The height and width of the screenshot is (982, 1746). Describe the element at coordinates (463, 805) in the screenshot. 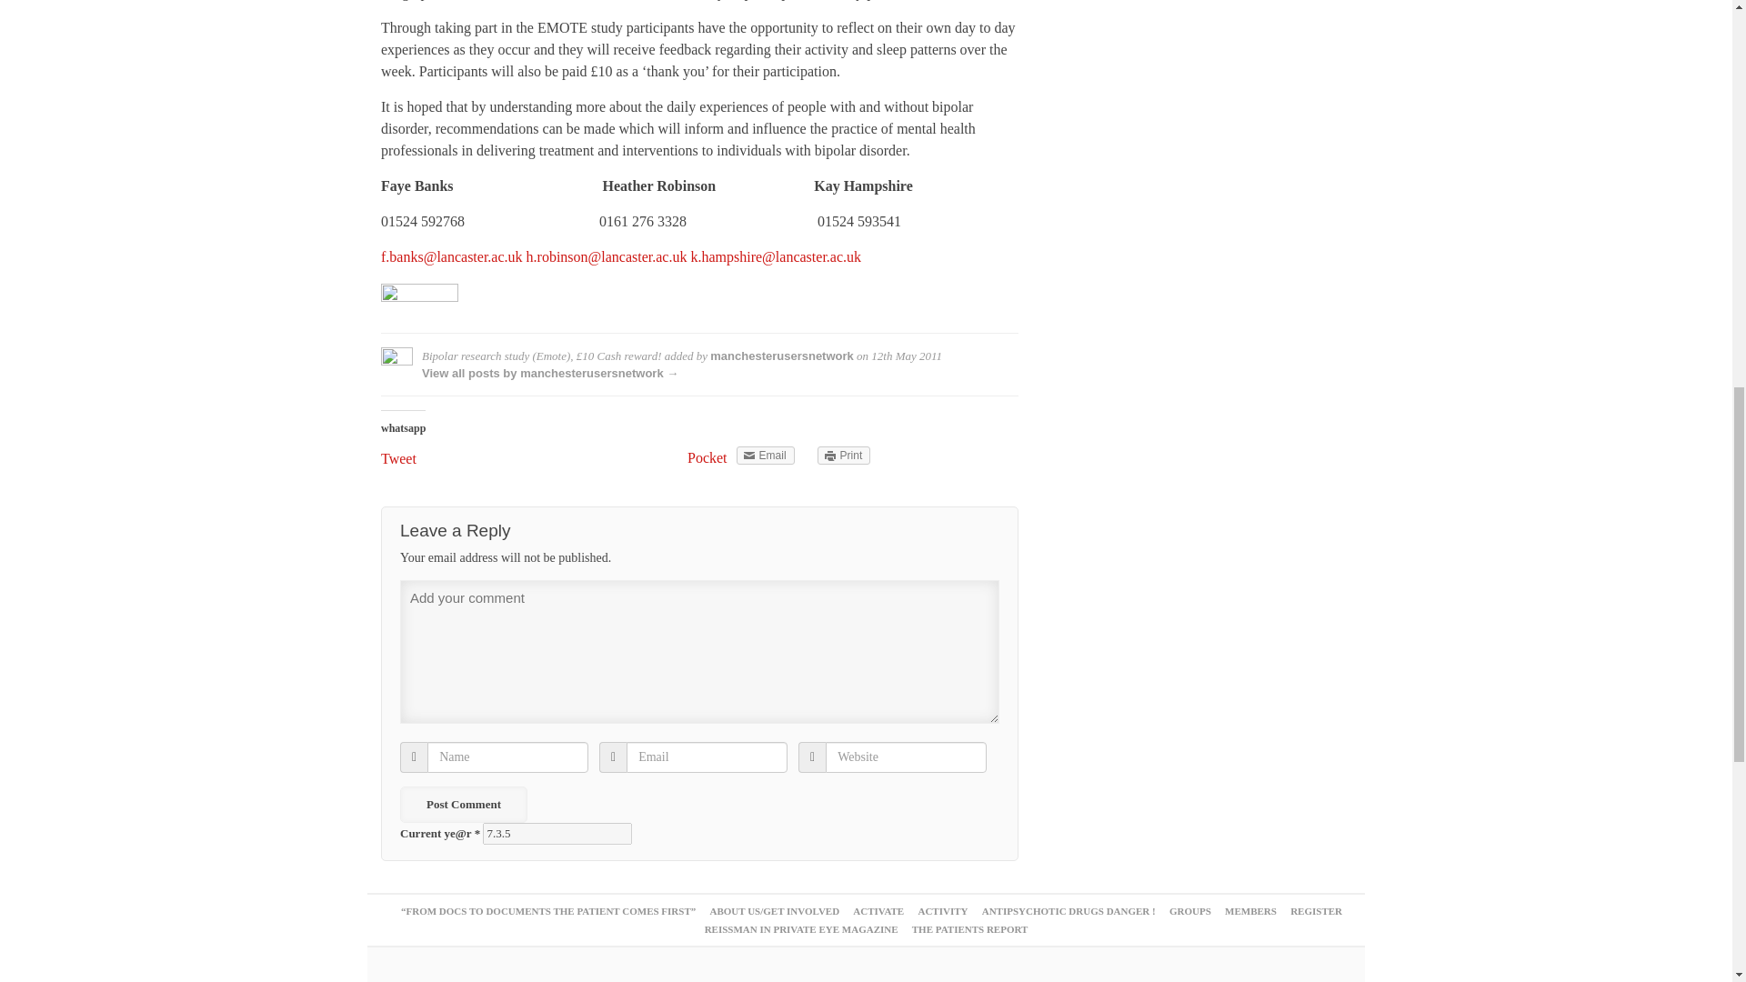

I see `Post Comment` at that location.